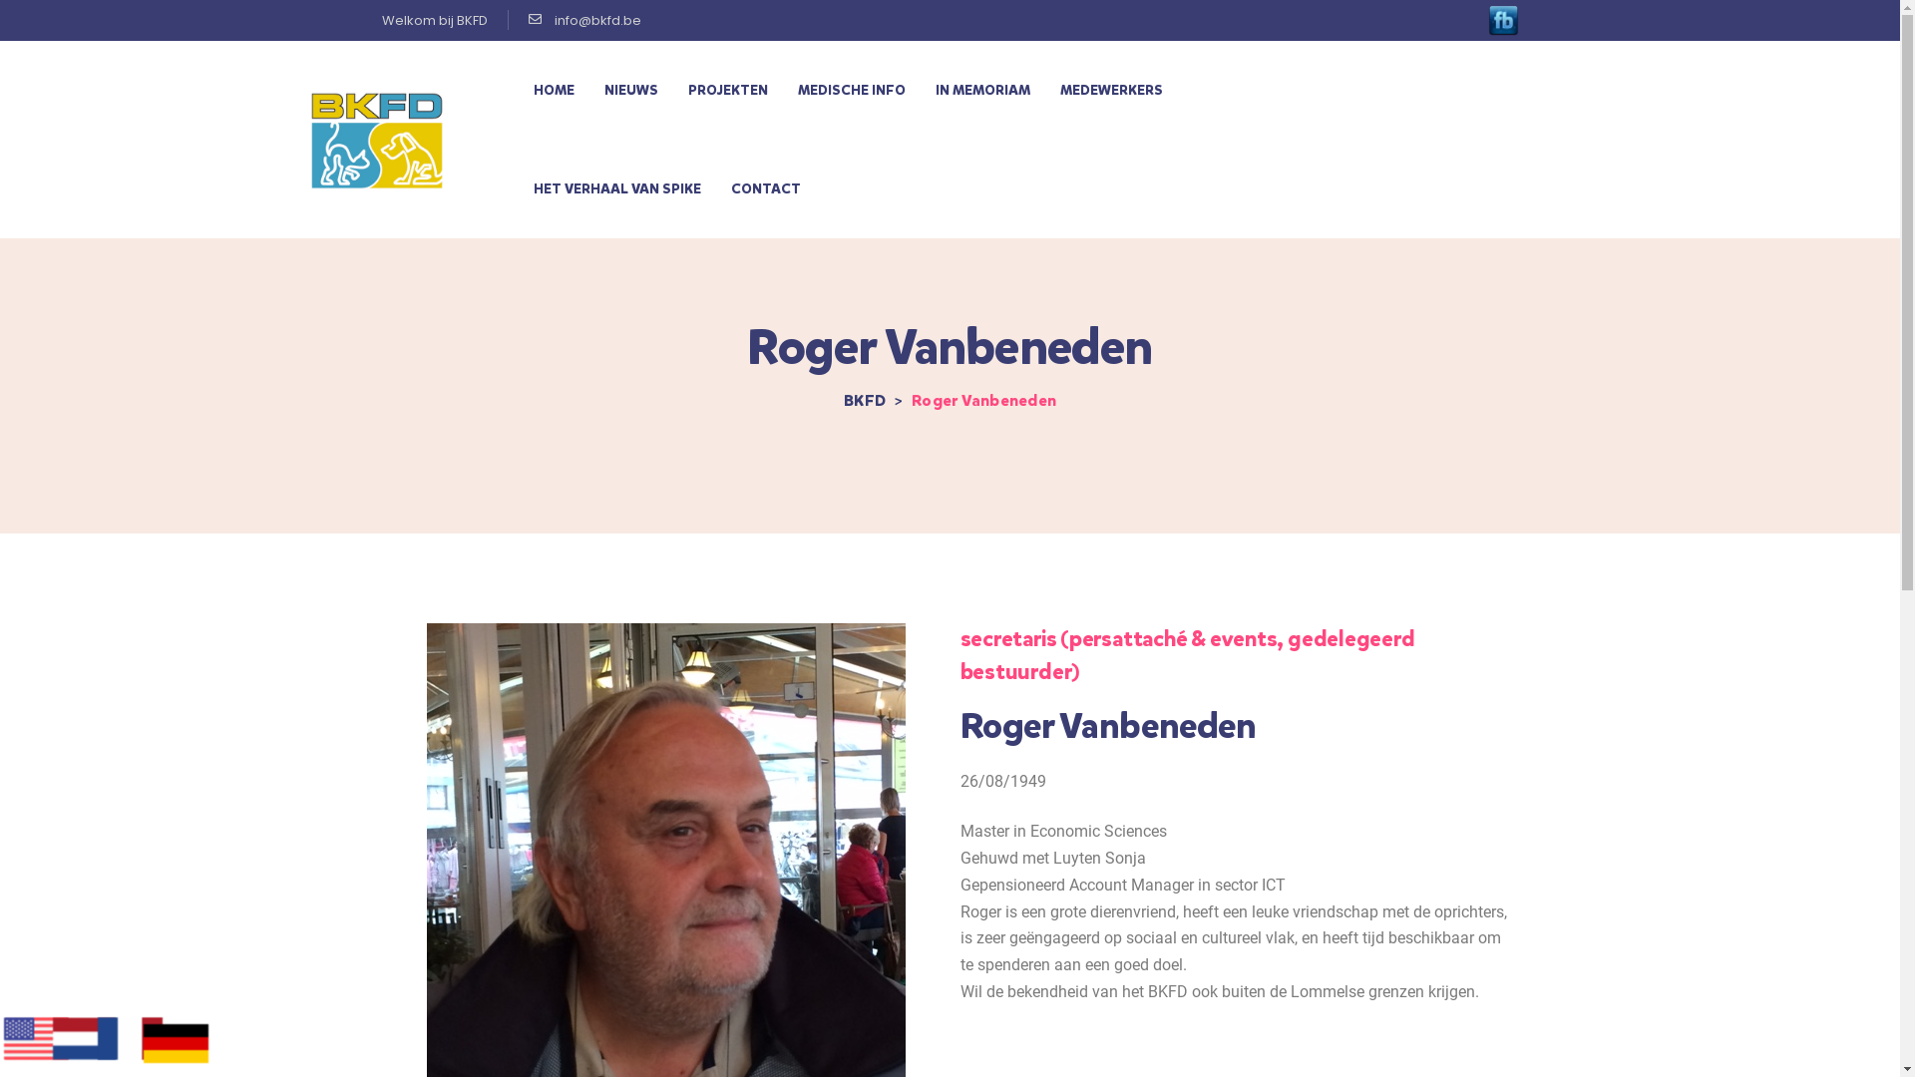 Image resolution: width=1915 pixels, height=1077 pixels. What do you see at coordinates (728, 90) in the screenshot?
I see `PROJEKTEN` at bounding box center [728, 90].